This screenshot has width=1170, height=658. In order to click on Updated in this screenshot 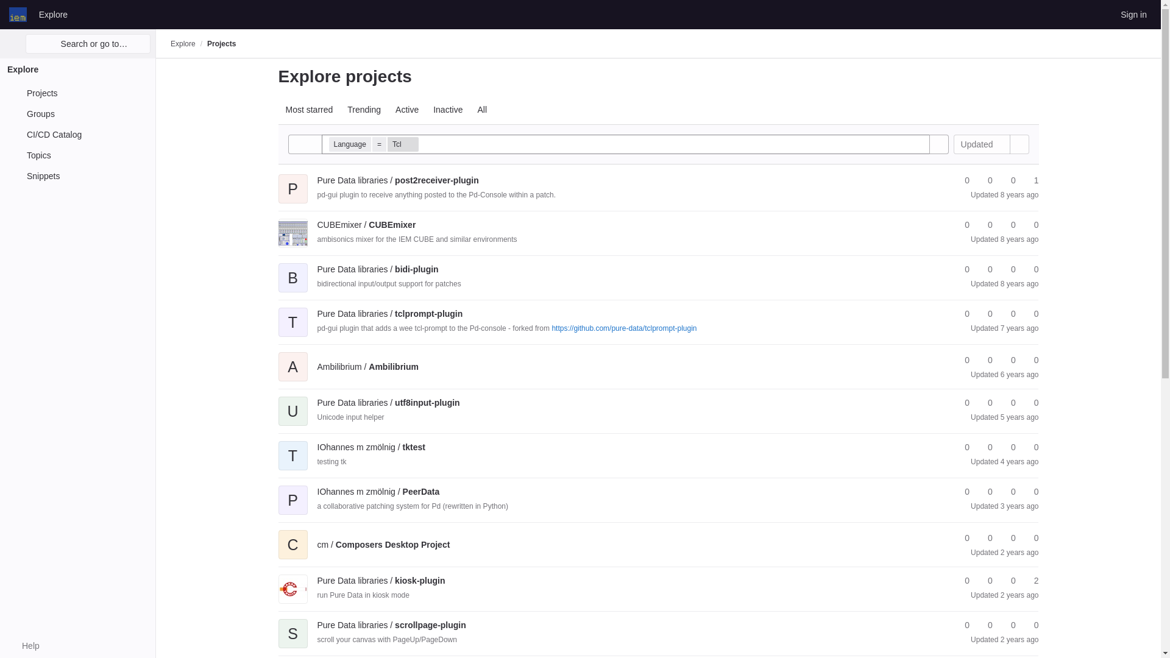, I will do `click(982, 144)`.